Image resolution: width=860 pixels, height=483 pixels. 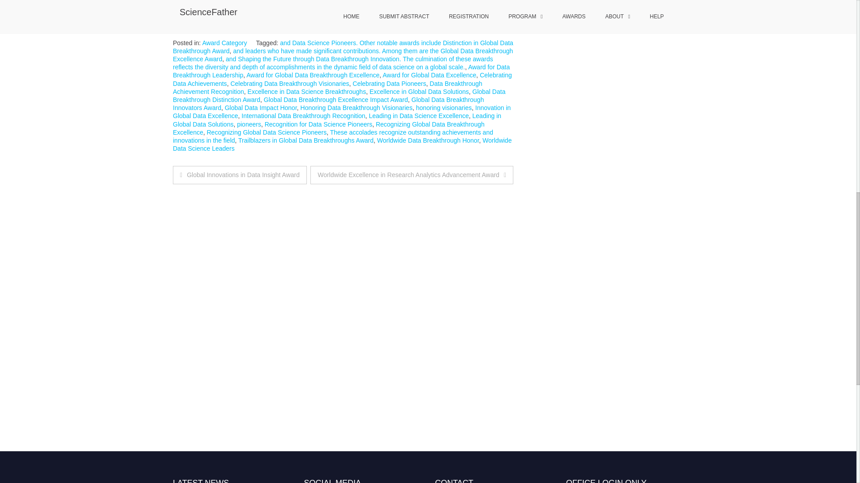 I want to click on Award Category, so click(x=224, y=42).